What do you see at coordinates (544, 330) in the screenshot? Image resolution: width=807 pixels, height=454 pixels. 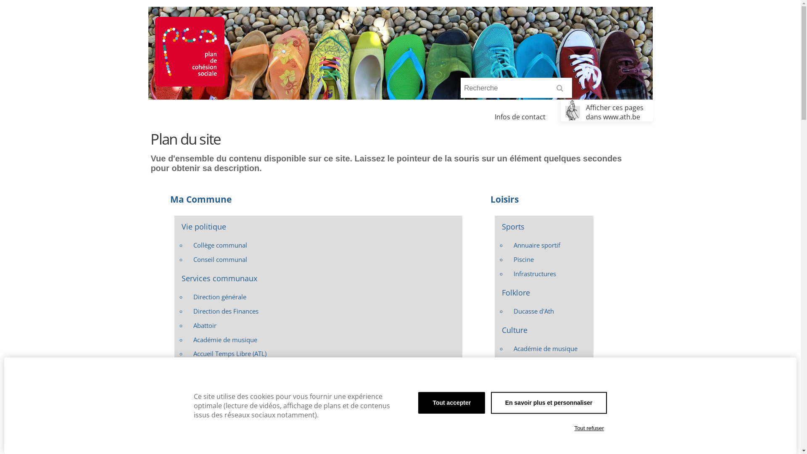 I see `Culture` at bounding box center [544, 330].